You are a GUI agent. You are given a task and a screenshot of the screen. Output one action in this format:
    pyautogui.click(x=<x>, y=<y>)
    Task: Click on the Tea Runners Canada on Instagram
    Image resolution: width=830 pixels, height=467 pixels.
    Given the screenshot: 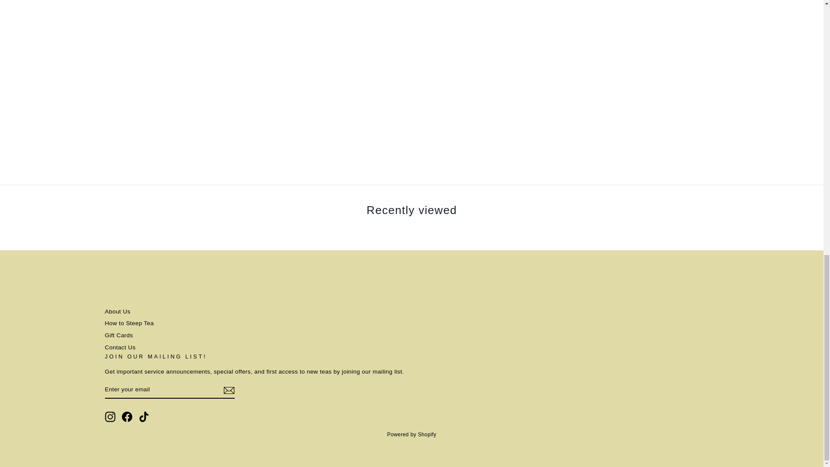 What is the action you would take?
    pyautogui.click(x=110, y=417)
    